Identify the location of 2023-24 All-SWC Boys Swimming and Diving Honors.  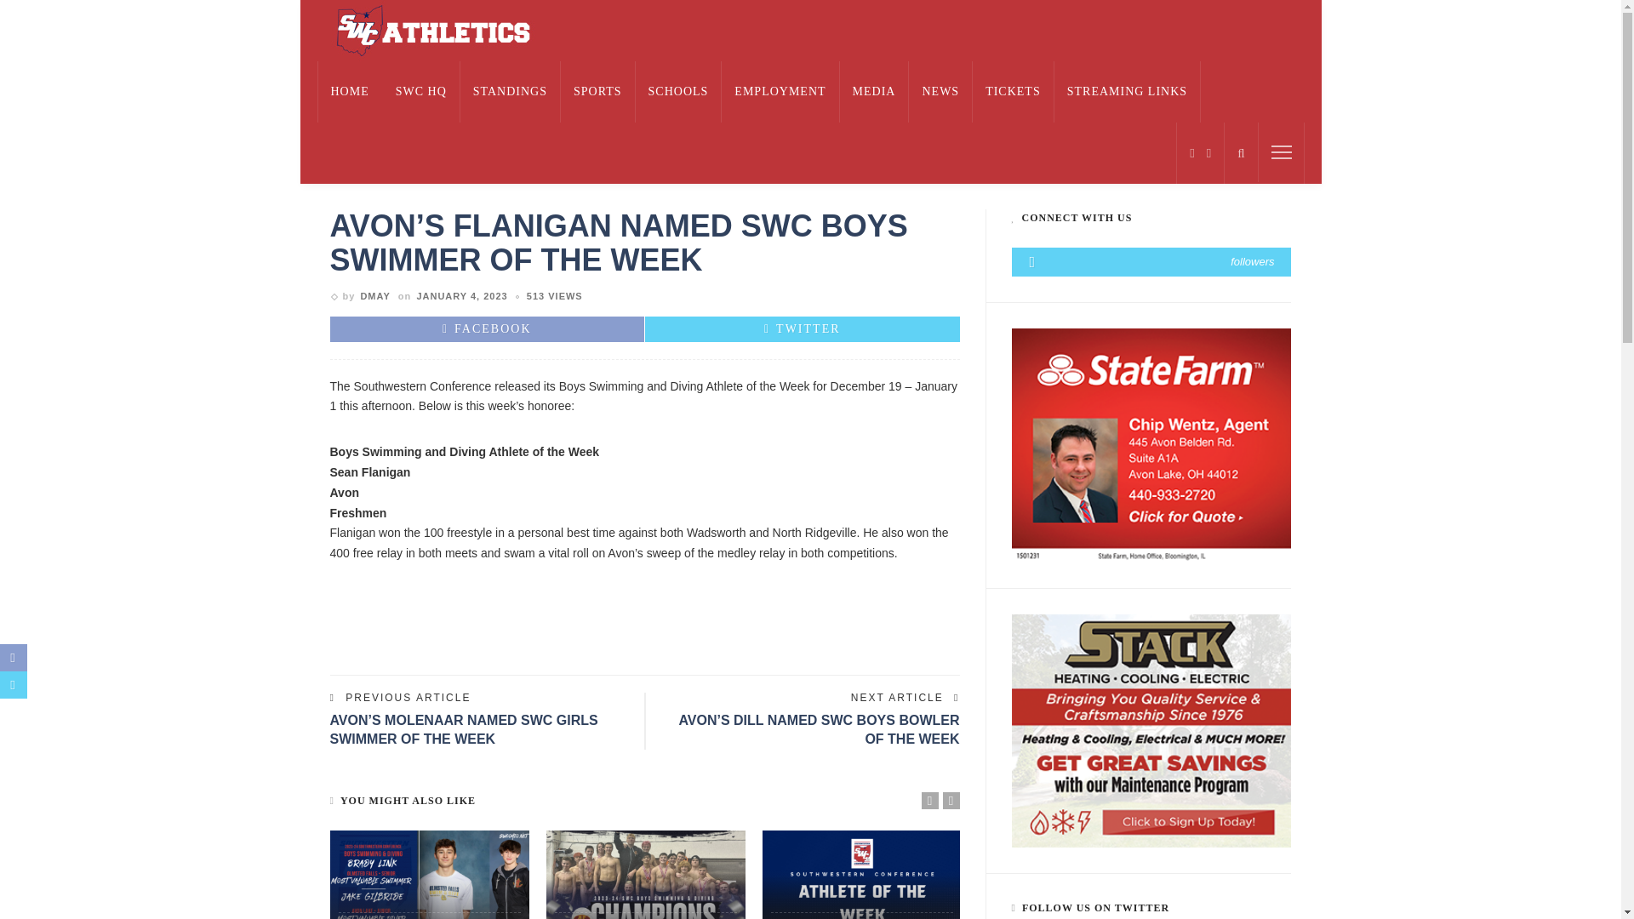
(429, 875).